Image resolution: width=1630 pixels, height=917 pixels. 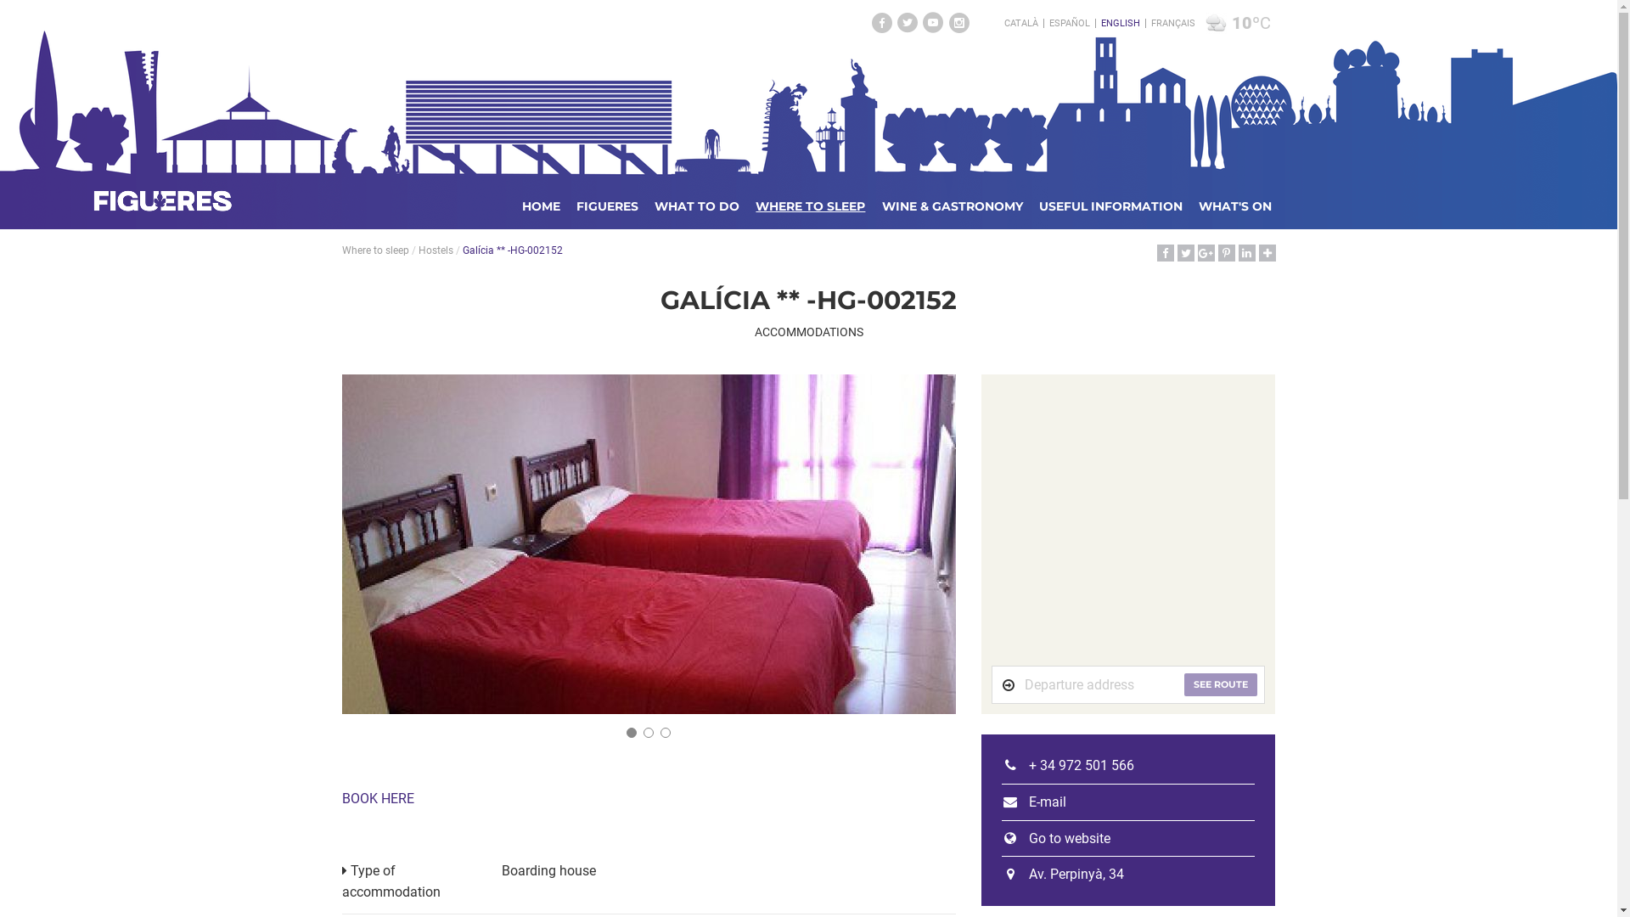 I want to click on WHAT'S ON, so click(x=1235, y=206).